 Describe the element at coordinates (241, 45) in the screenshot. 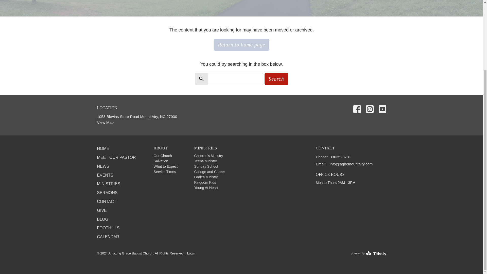

I see `Return to home page` at that location.